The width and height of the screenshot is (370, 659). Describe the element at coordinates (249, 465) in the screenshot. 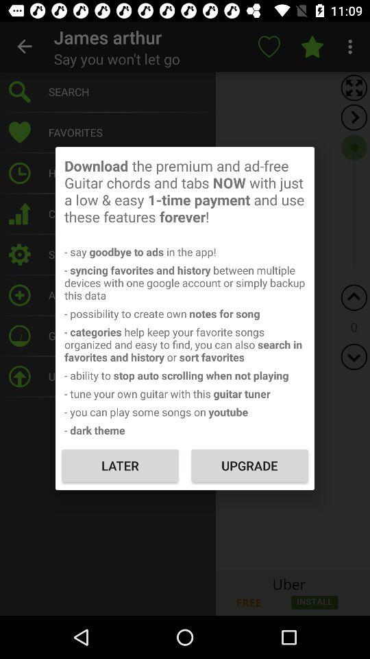

I see `flip to the upgrade` at that location.